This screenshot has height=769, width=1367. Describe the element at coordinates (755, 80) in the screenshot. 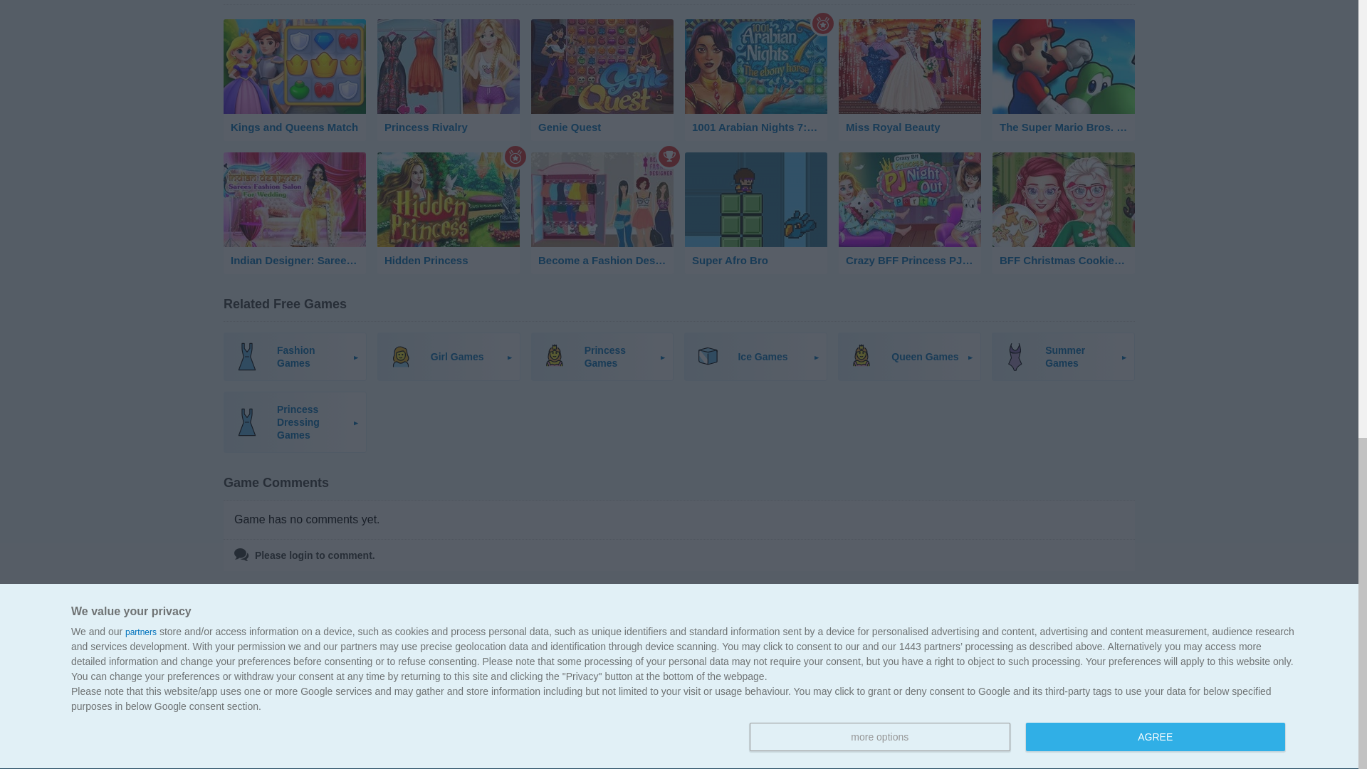

I see `1001 Arabian Nights 7: The Ebony Horse` at that location.